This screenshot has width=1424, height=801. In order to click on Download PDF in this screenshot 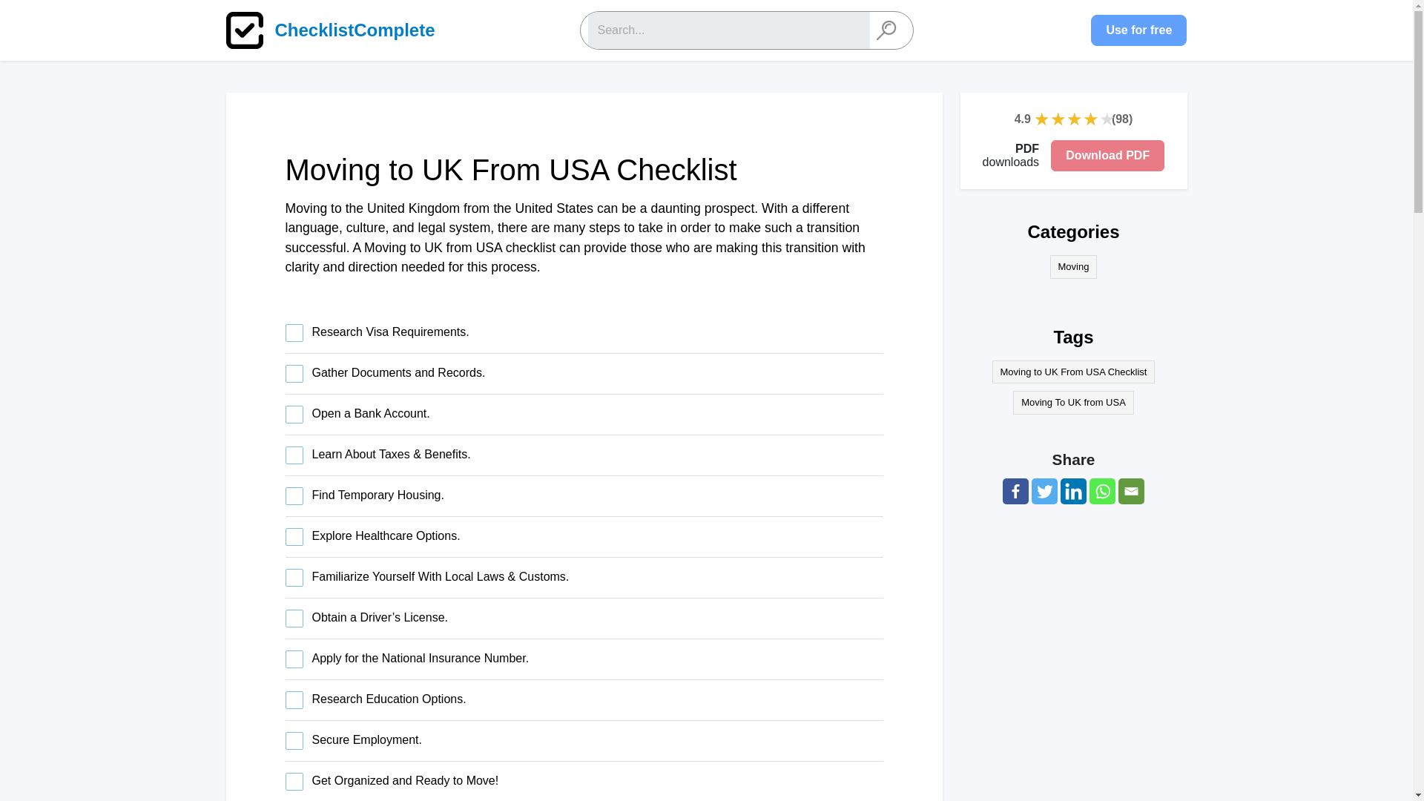, I will do `click(1107, 156)`.